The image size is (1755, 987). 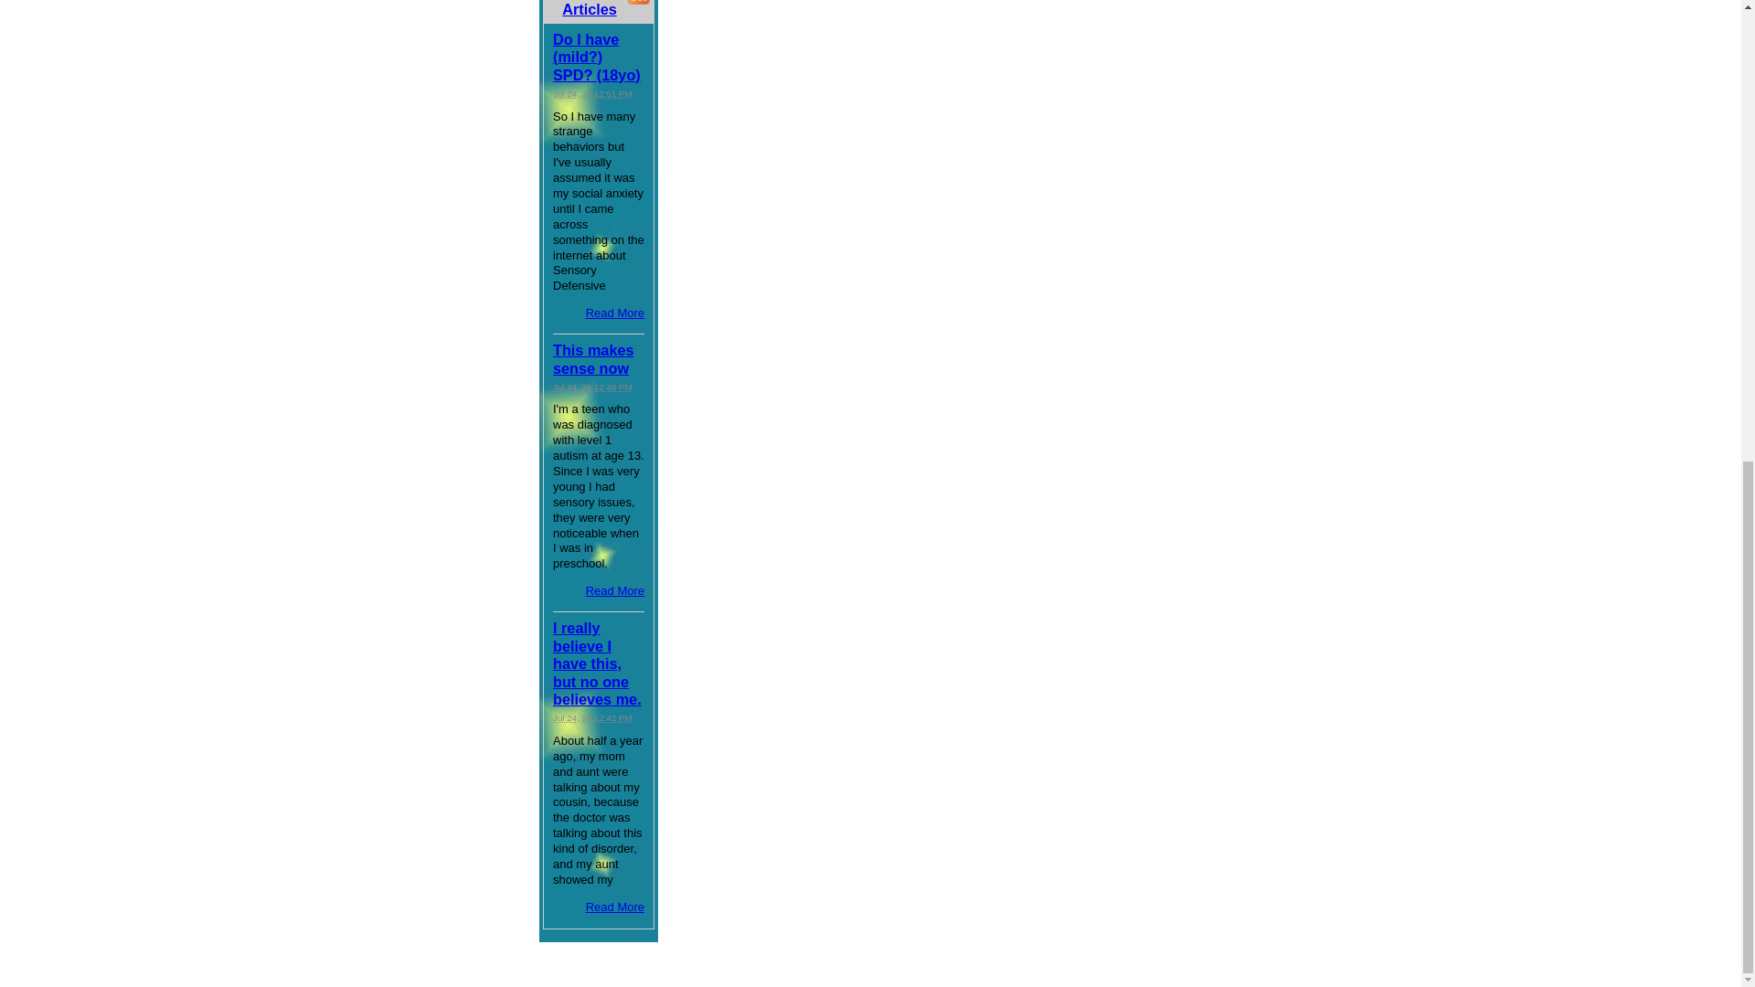 What do you see at coordinates (592, 93) in the screenshot?
I see `2024-07-24T12:51:03-0400` at bounding box center [592, 93].